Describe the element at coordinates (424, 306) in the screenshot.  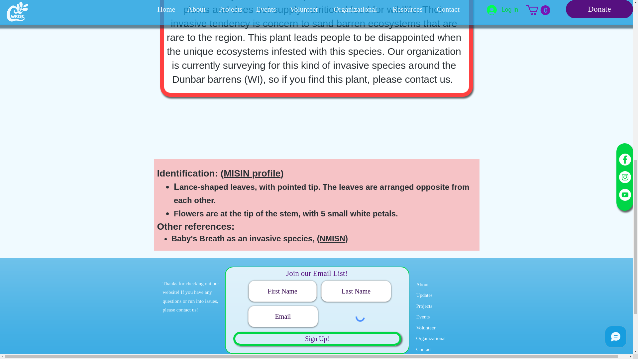
I see `Projects` at that location.